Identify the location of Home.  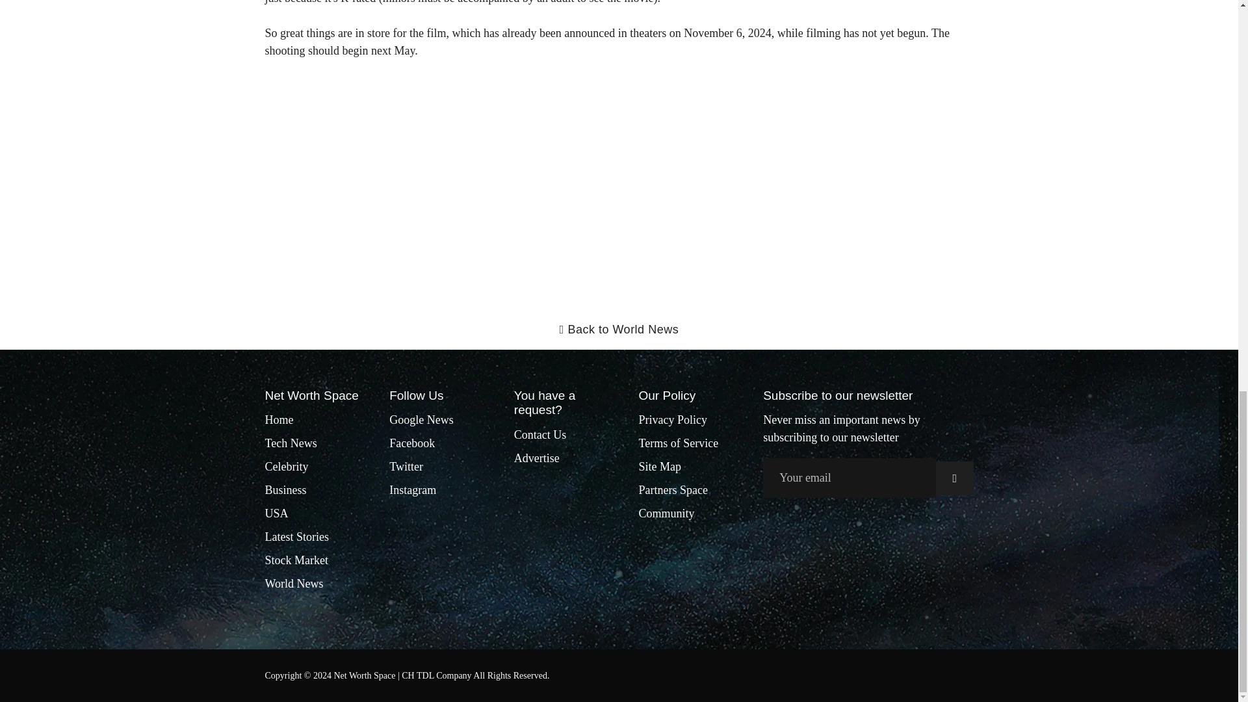
(279, 420).